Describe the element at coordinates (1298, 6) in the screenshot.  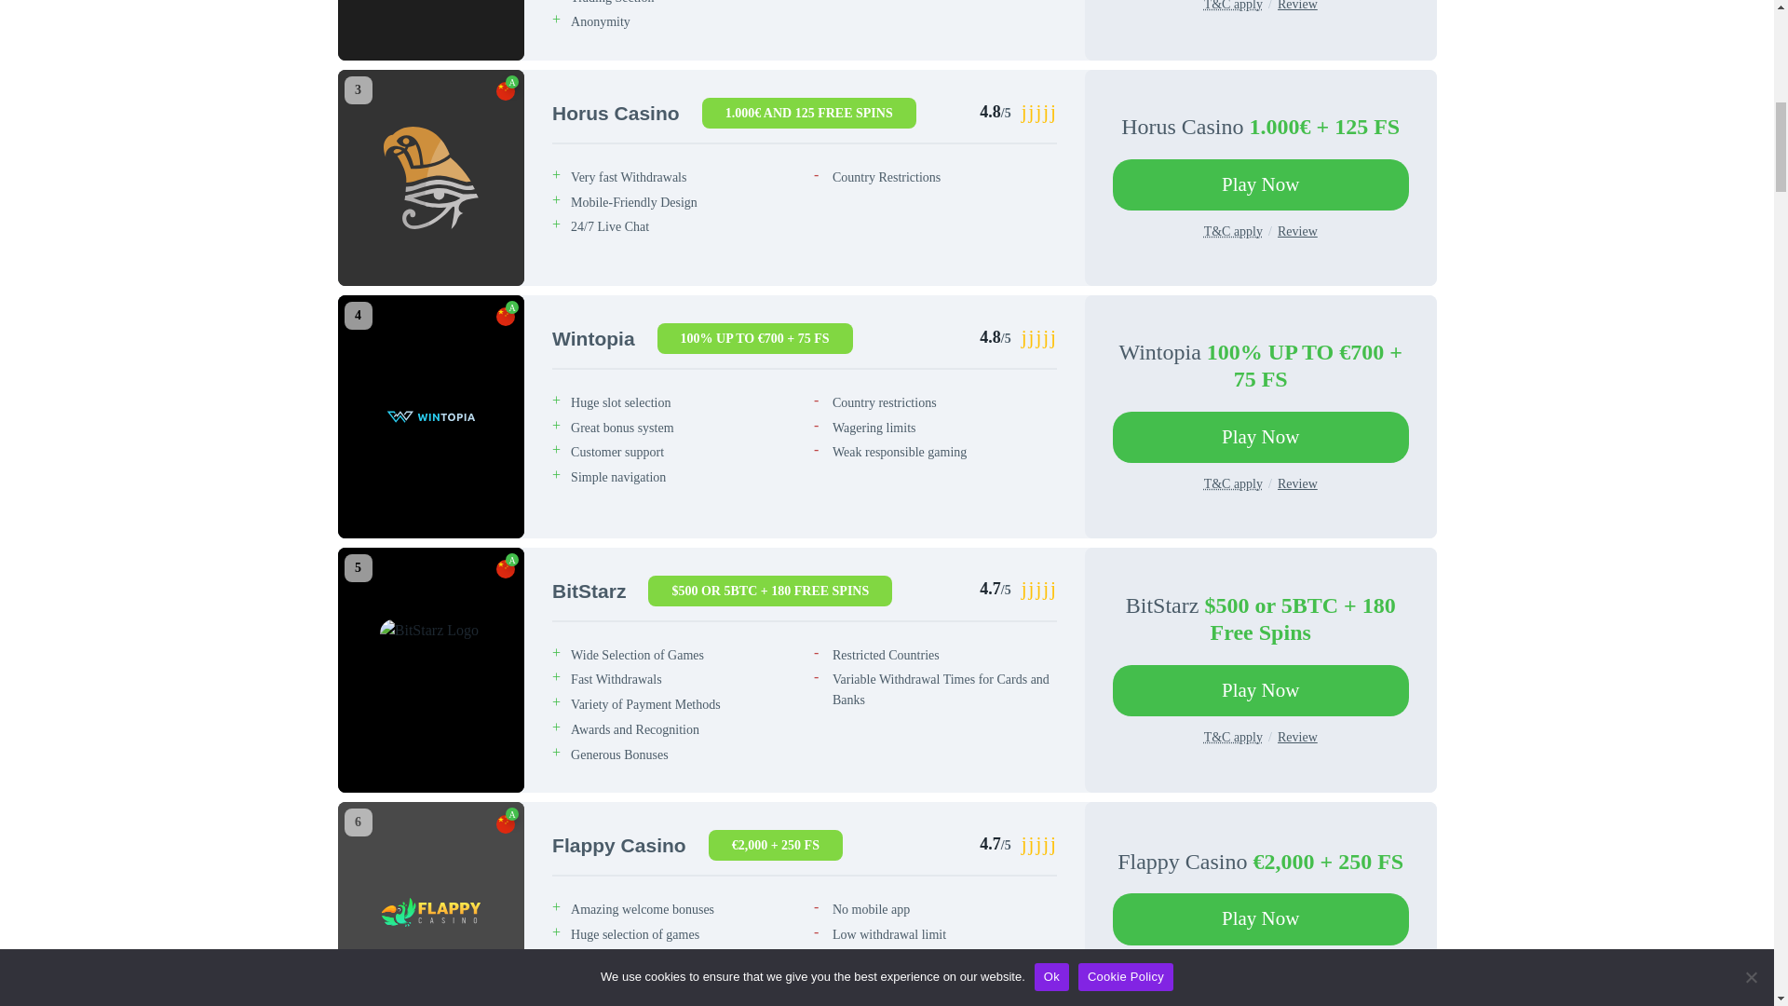
I see `Review` at that location.